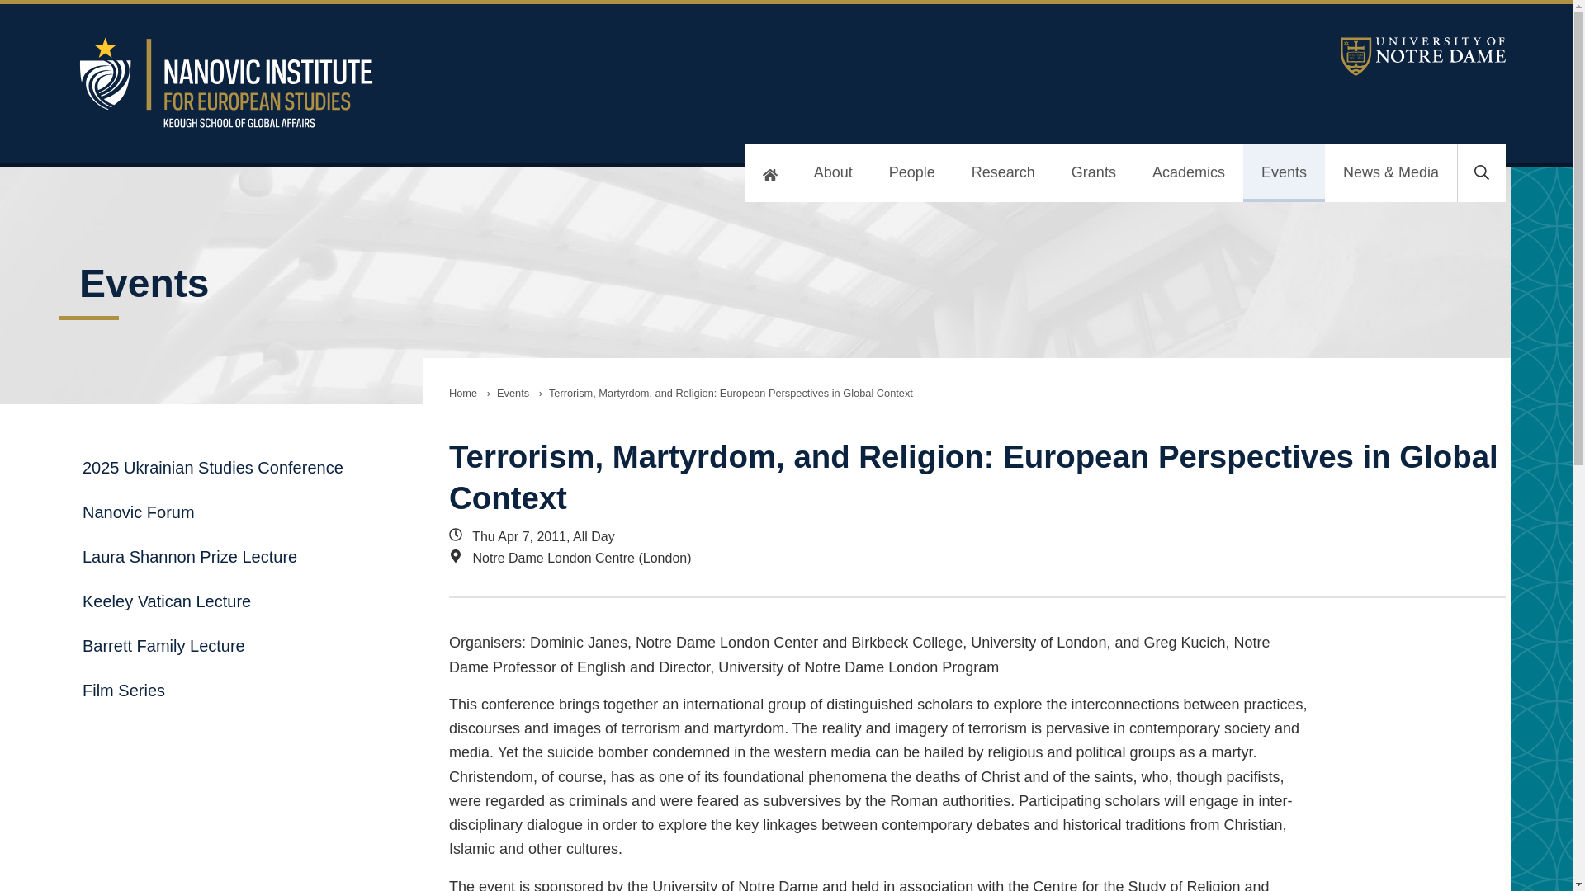 This screenshot has width=1585, height=891. I want to click on Events, so click(1284, 173).